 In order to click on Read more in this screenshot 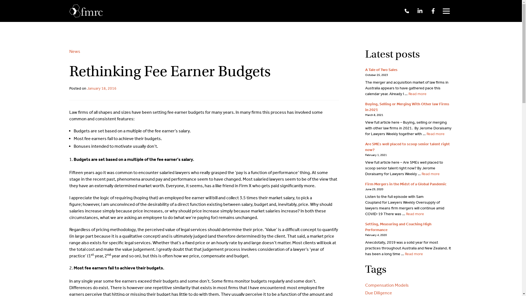, I will do `click(414, 254)`.